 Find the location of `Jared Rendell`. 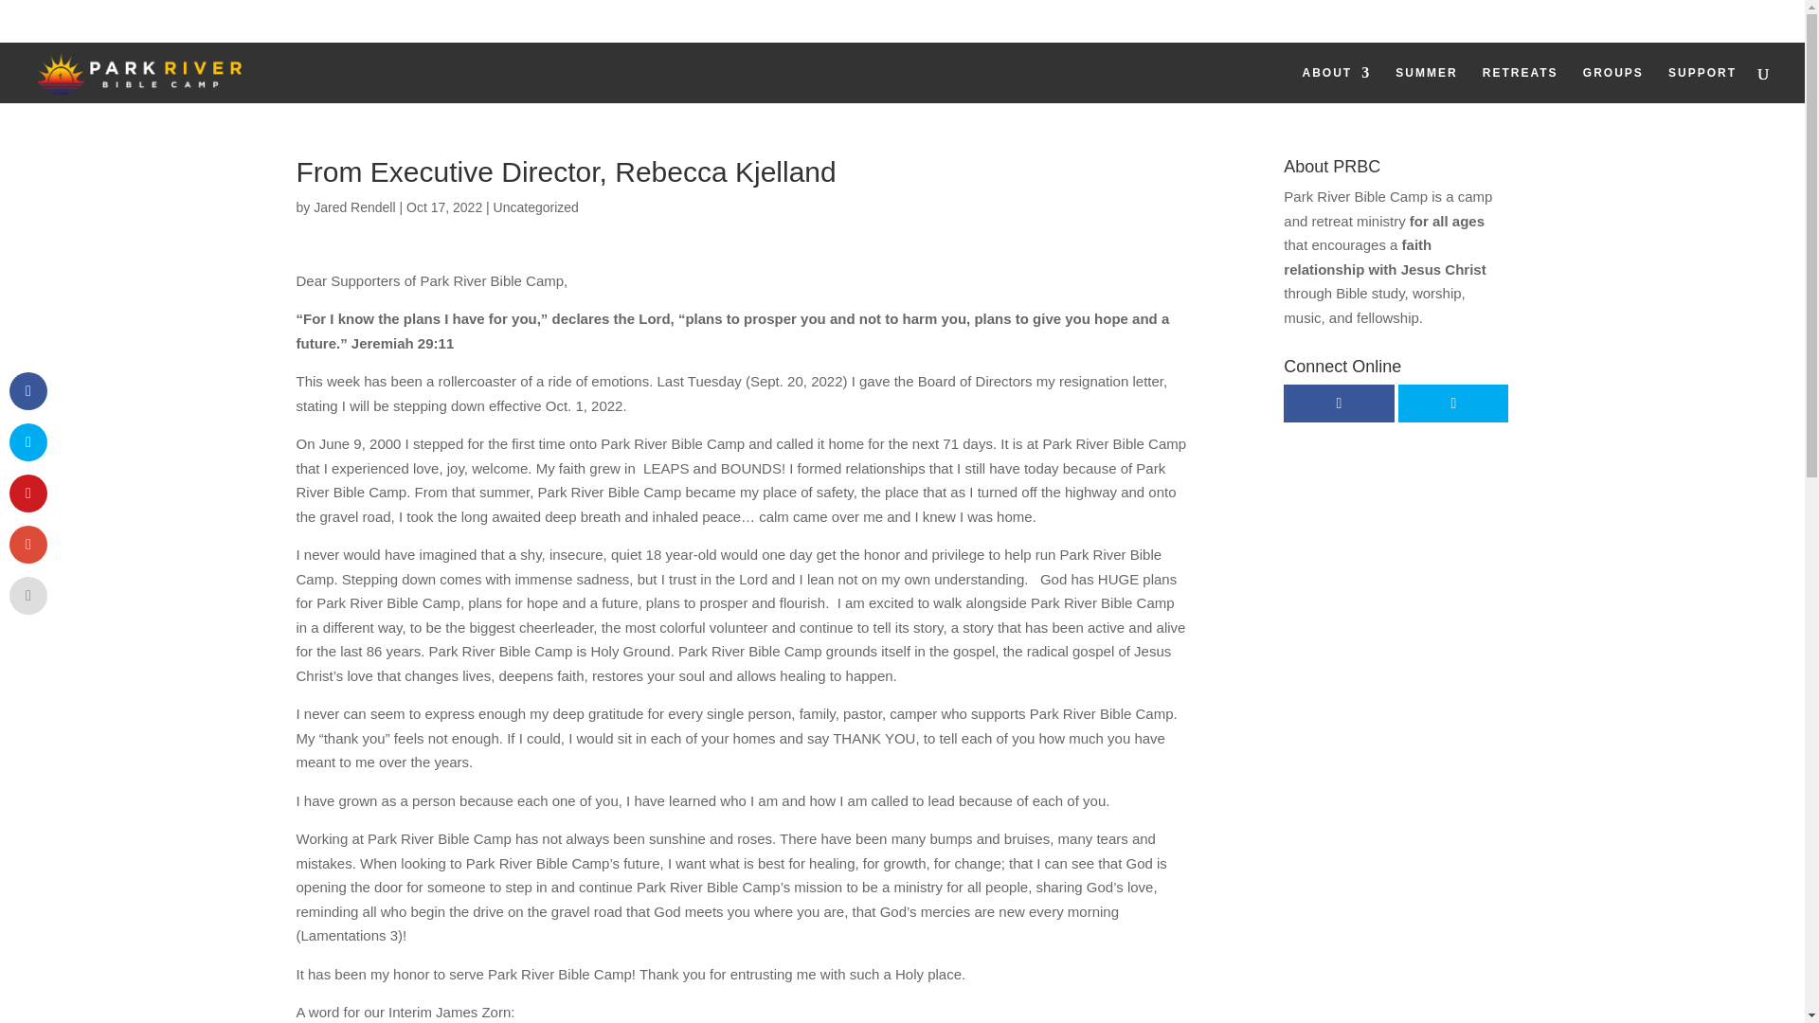

Jared Rendell is located at coordinates (353, 206).